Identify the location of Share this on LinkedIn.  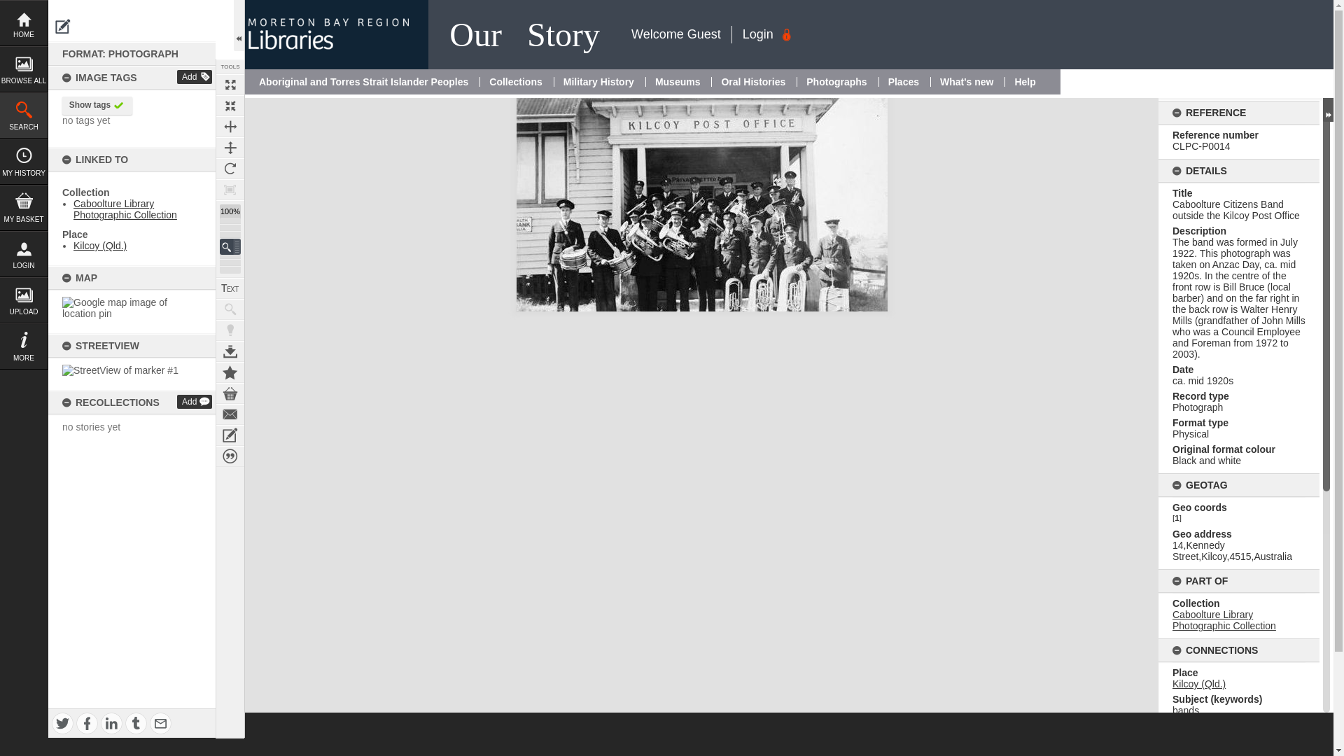
(111, 723).